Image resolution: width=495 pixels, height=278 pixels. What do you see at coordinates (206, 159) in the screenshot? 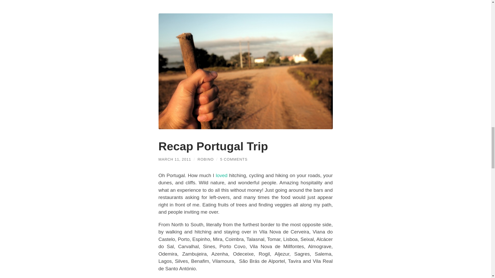
I see `ROBINO` at bounding box center [206, 159].